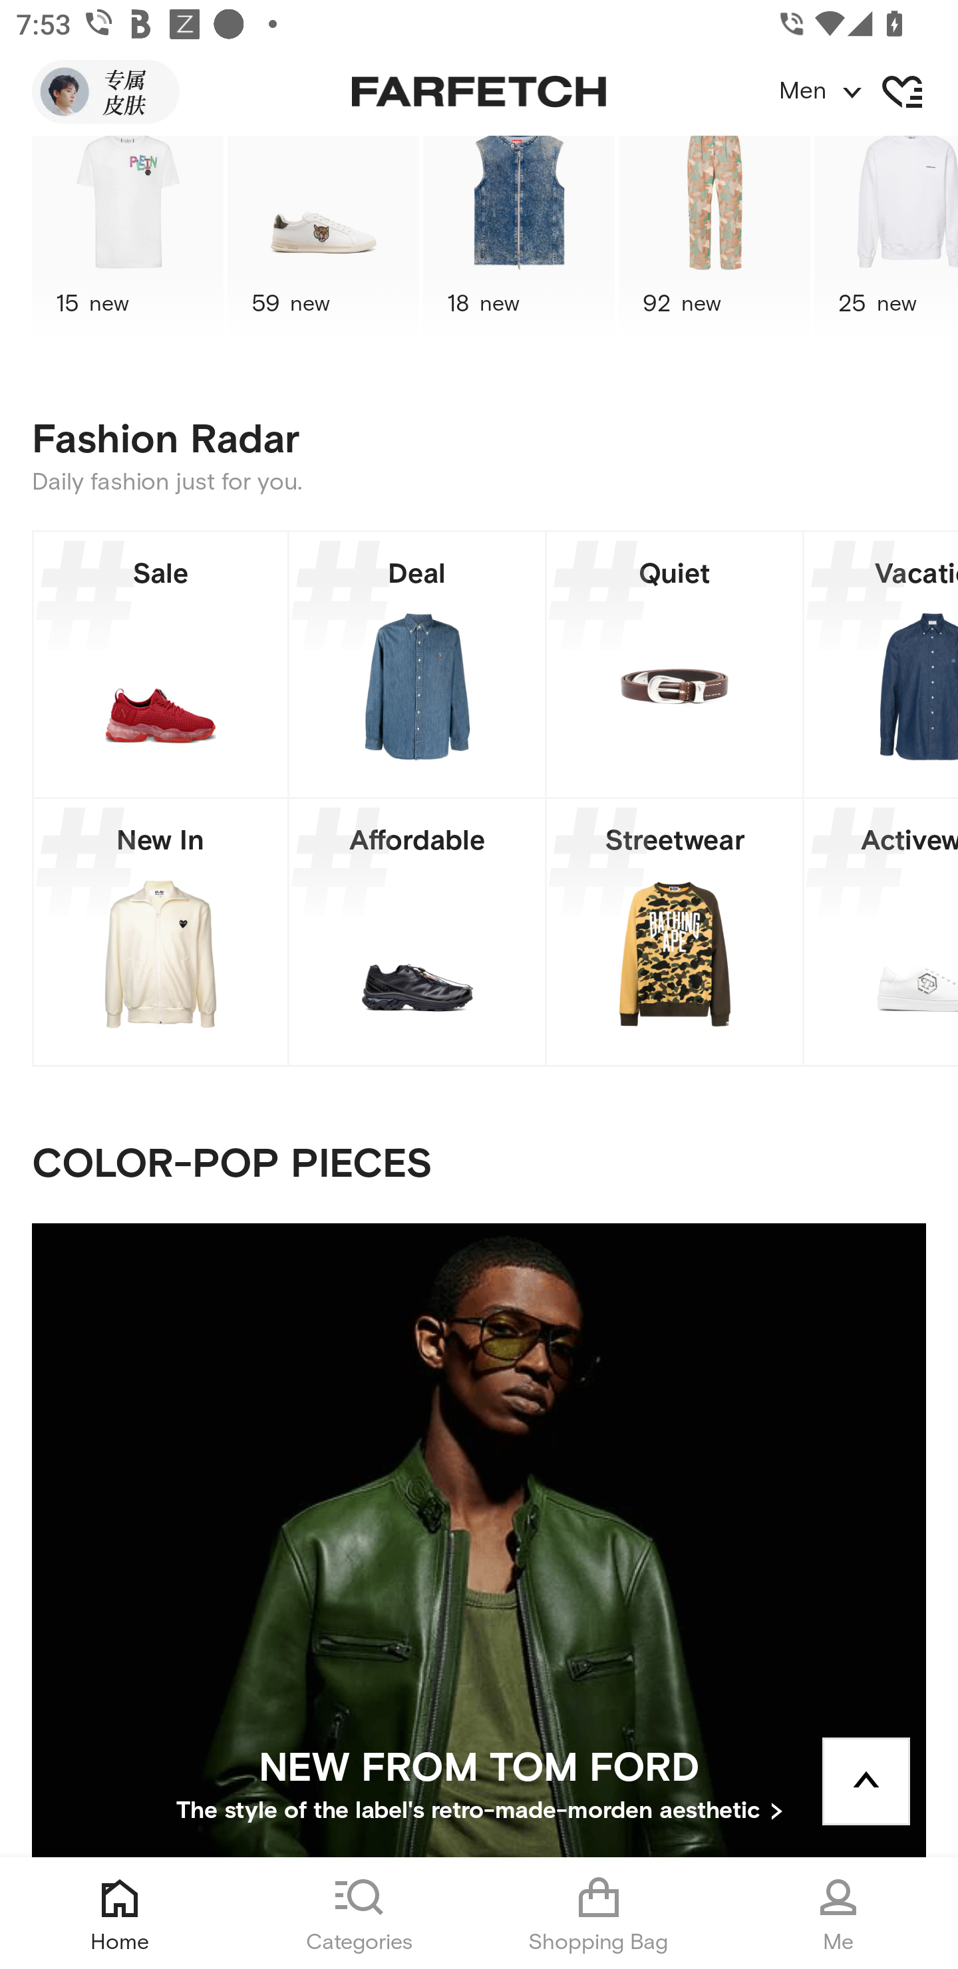  What do you see at coordinates (881, 932) in the screenshot?
I see `Activewear` at bounding box center [881, 932].